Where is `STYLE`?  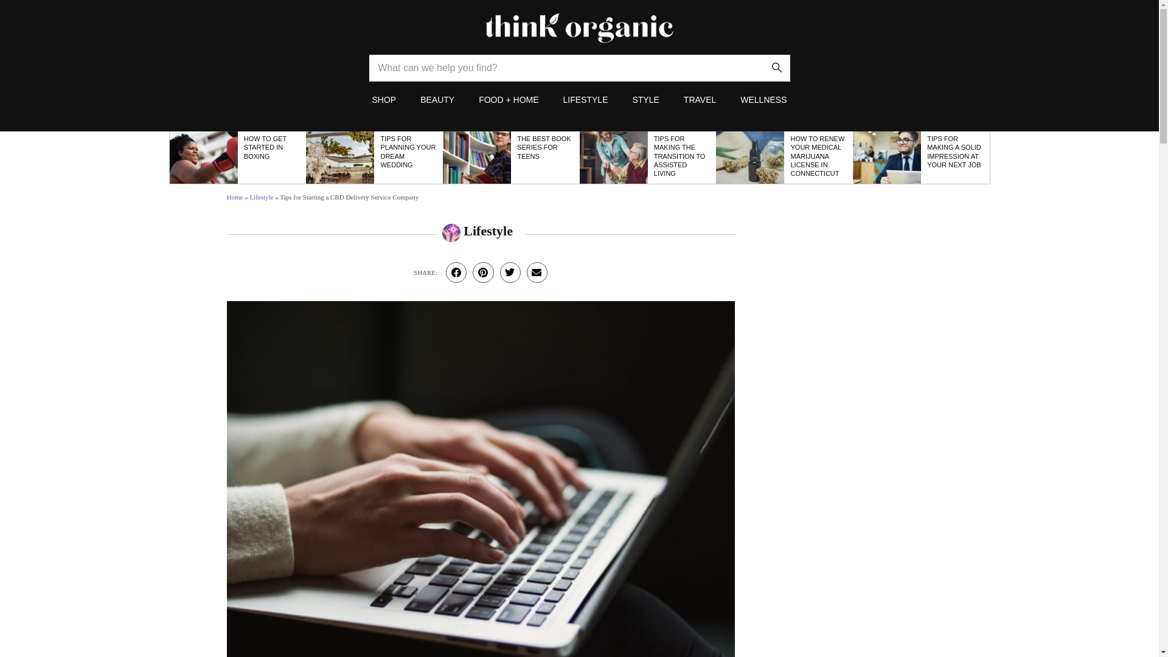
STYLE is located at coordinates (645, 100).